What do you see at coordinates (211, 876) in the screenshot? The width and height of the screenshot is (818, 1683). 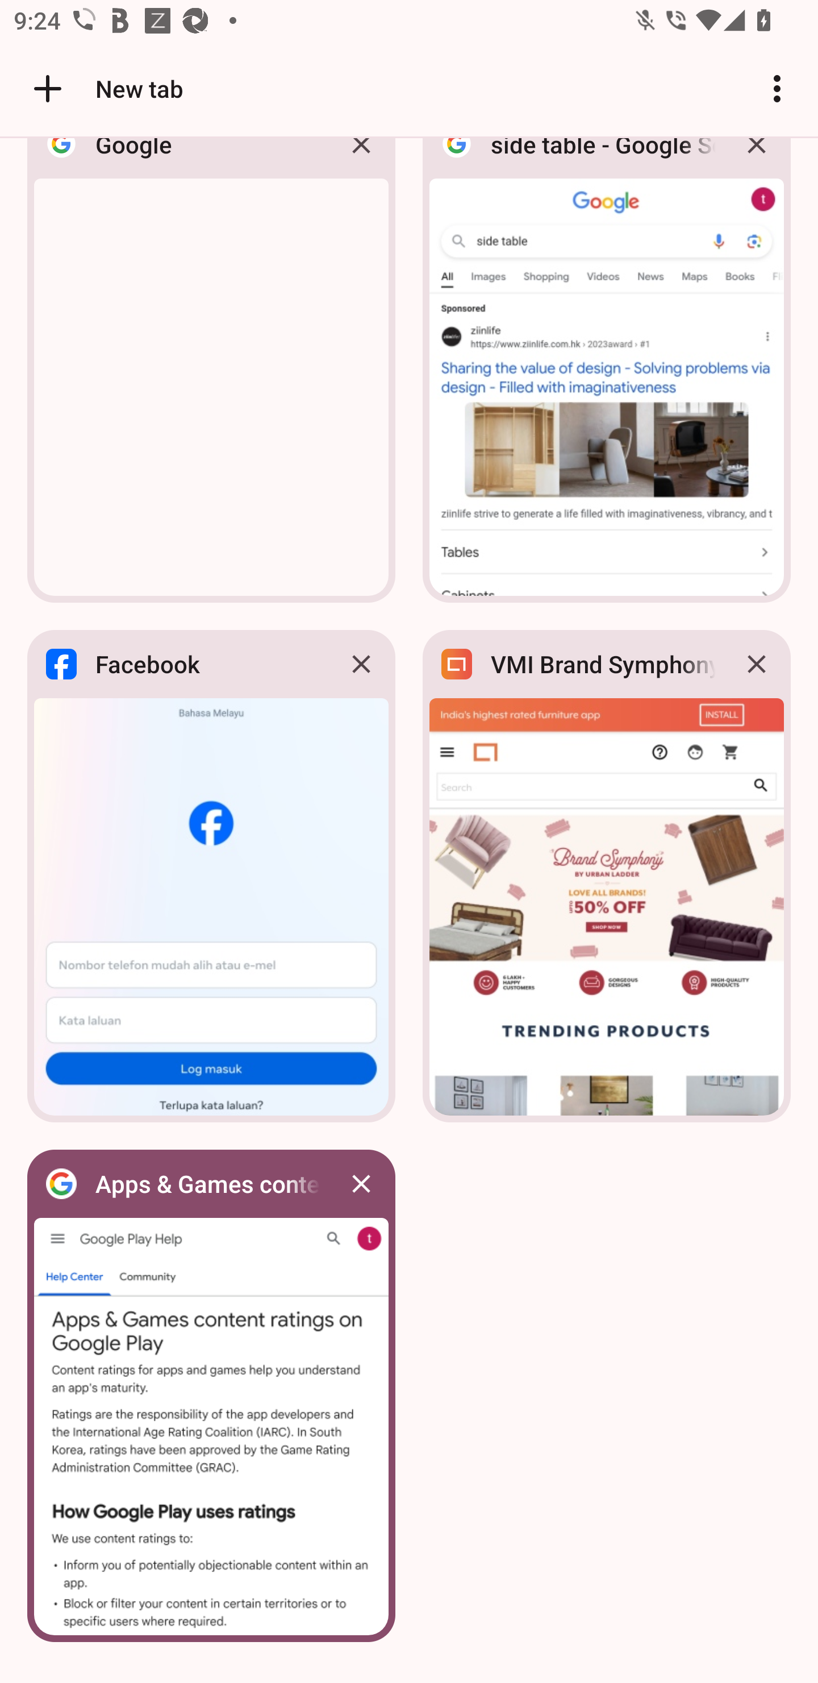 I see `Facebook Facebook, tab Close Facebook tab` at bounding box center [211, 876].